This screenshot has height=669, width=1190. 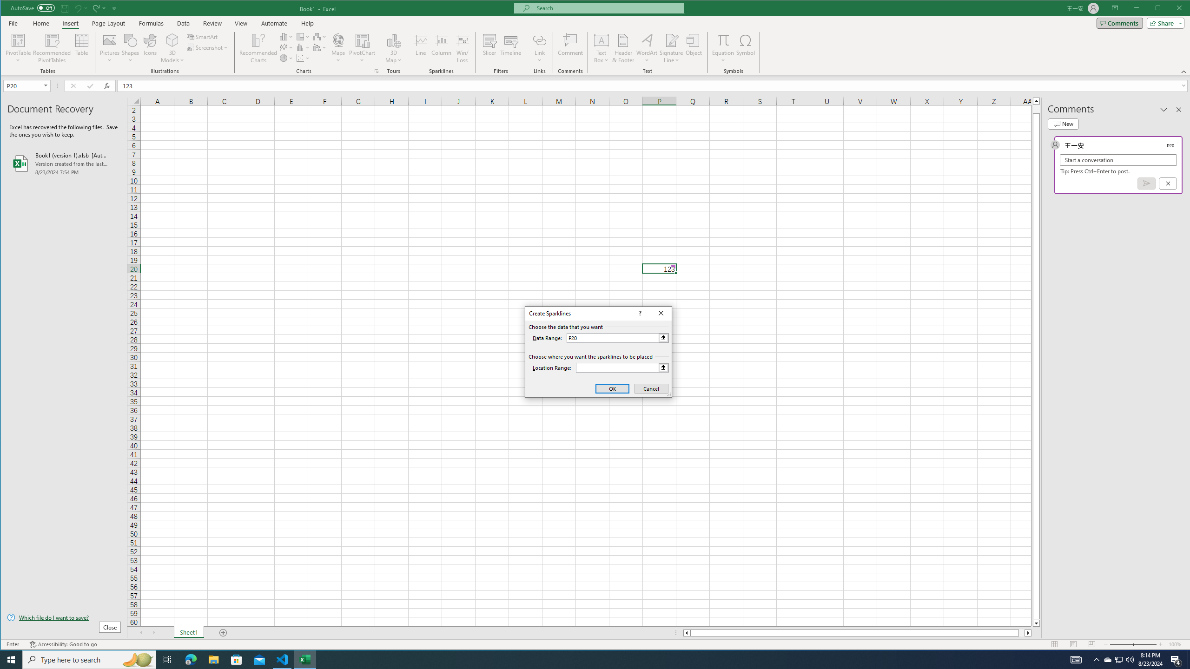 I want to click on Quick Access Toolbar, so click(x=65, y=8).